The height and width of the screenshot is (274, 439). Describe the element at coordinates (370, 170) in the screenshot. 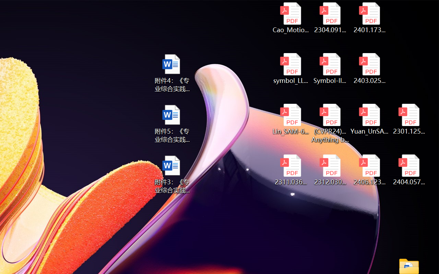

I see `2406.12373v2.pdf` at that location.